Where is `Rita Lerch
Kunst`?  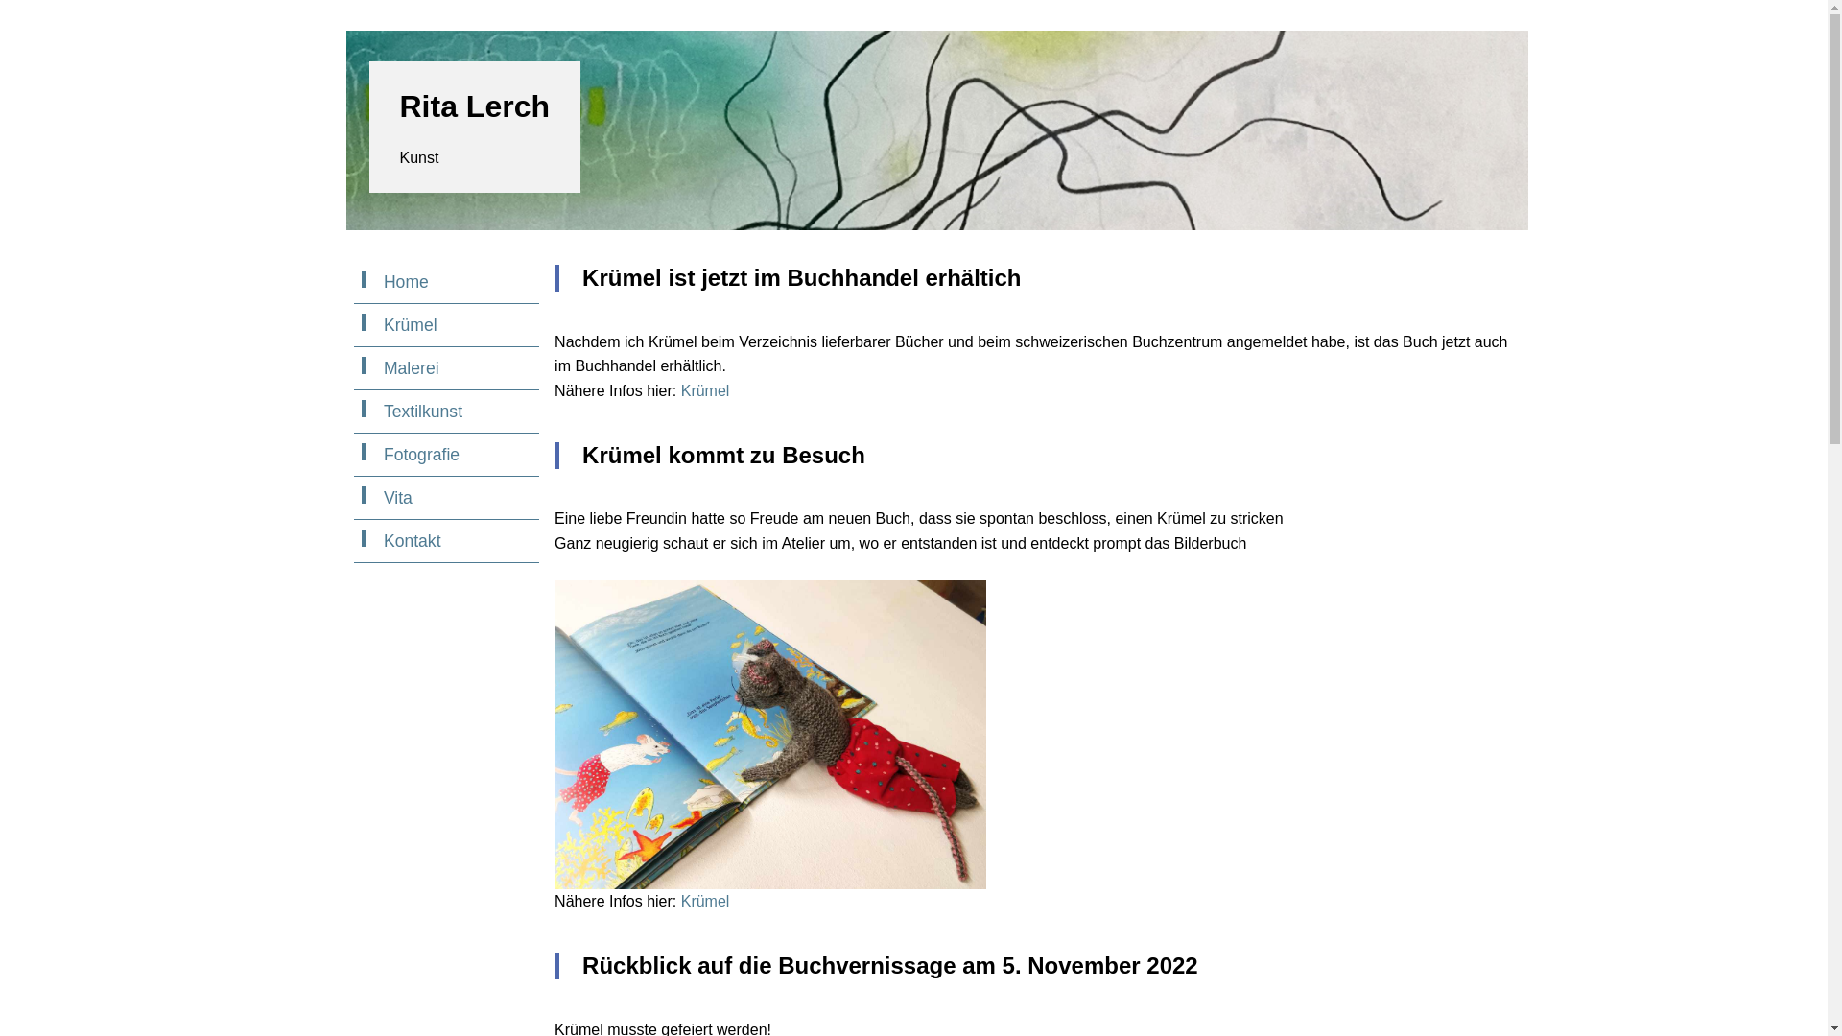 Rita Lerch
Kunst is located at coordinates (474, 127).